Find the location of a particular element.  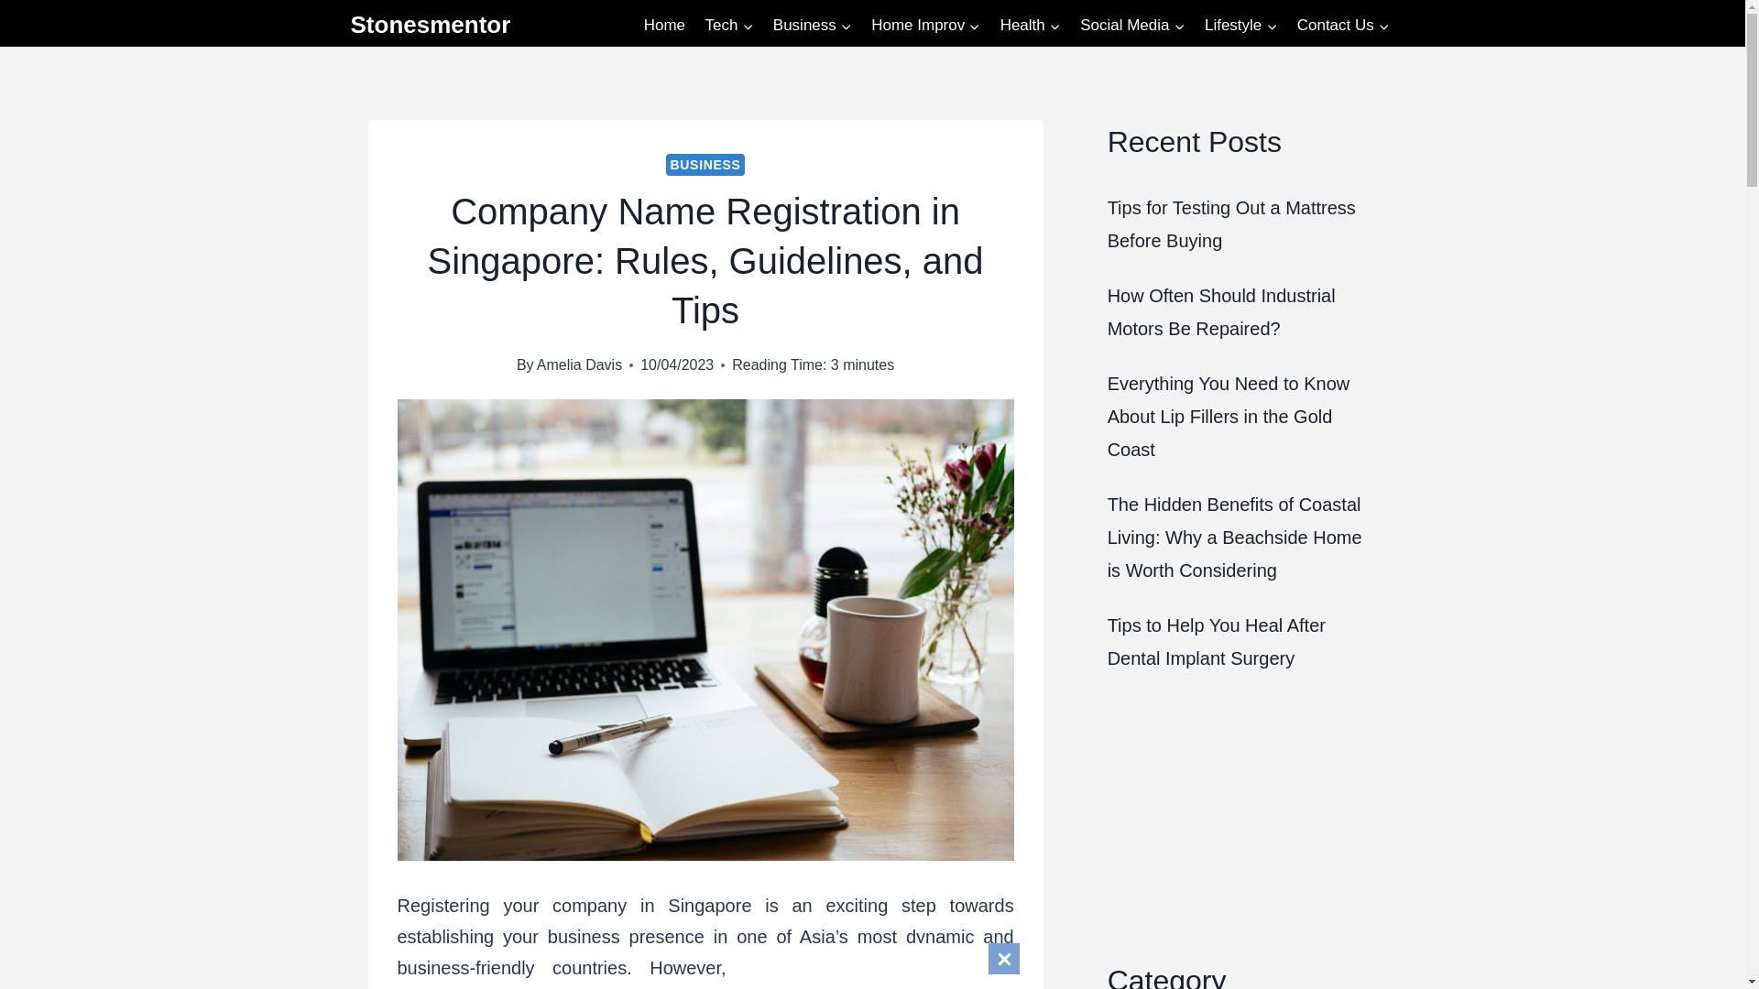

Home Improv is located at coordinates (925, 26).